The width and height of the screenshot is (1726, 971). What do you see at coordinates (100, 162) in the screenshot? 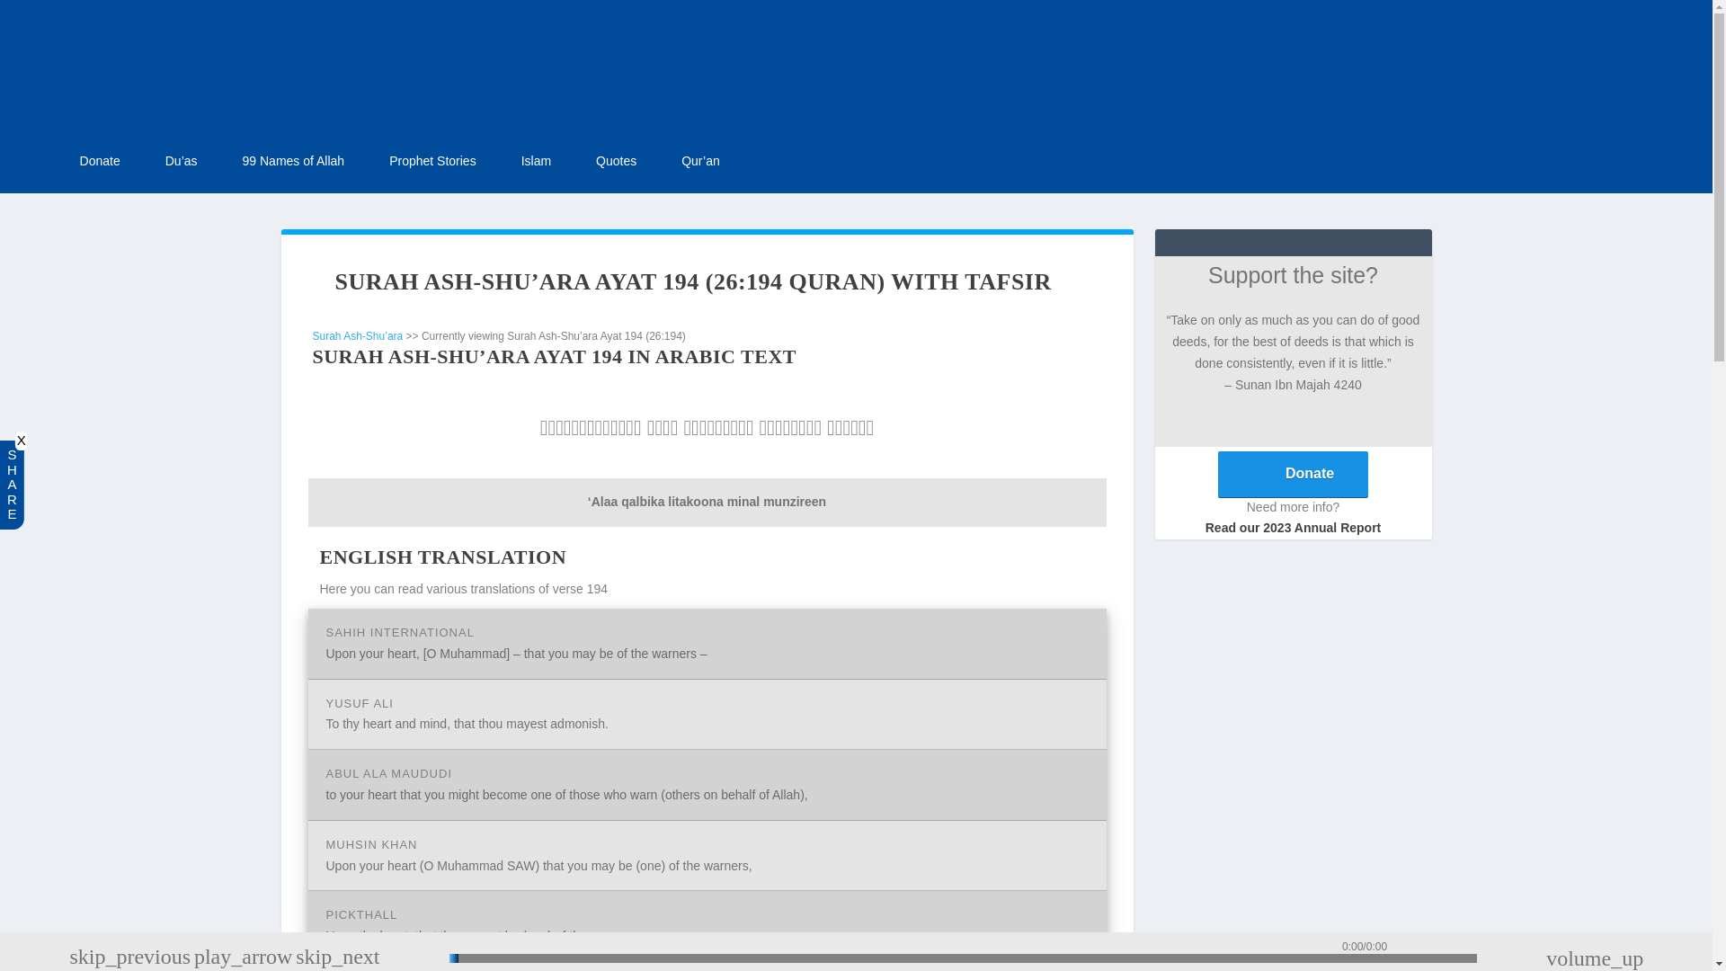
I see `Donate` at bounding box center [100, 162].